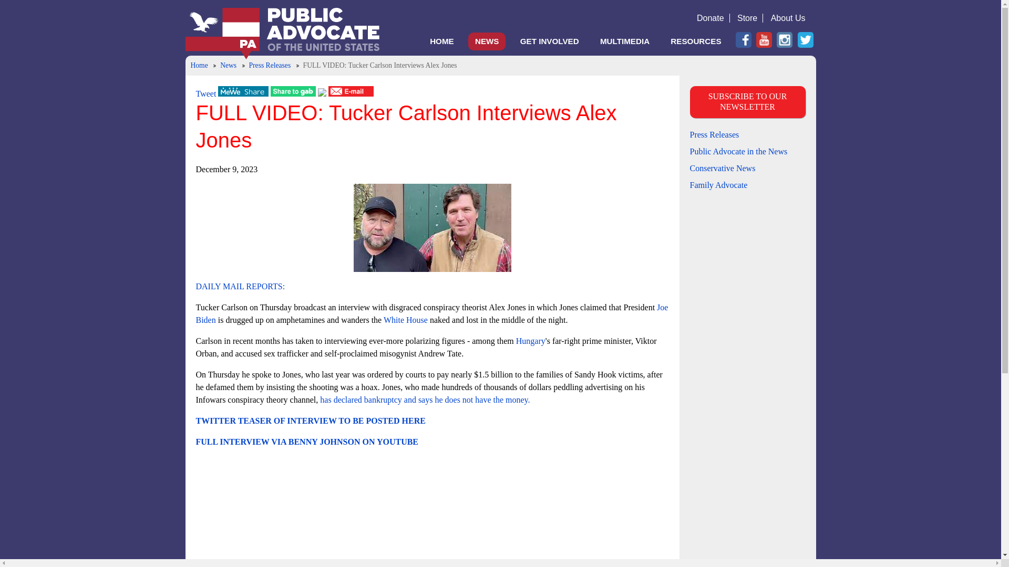  What do you see at coordinates (805, 39) in the screenshot?
I see `TWITTER` at bounding box center [805, 39].